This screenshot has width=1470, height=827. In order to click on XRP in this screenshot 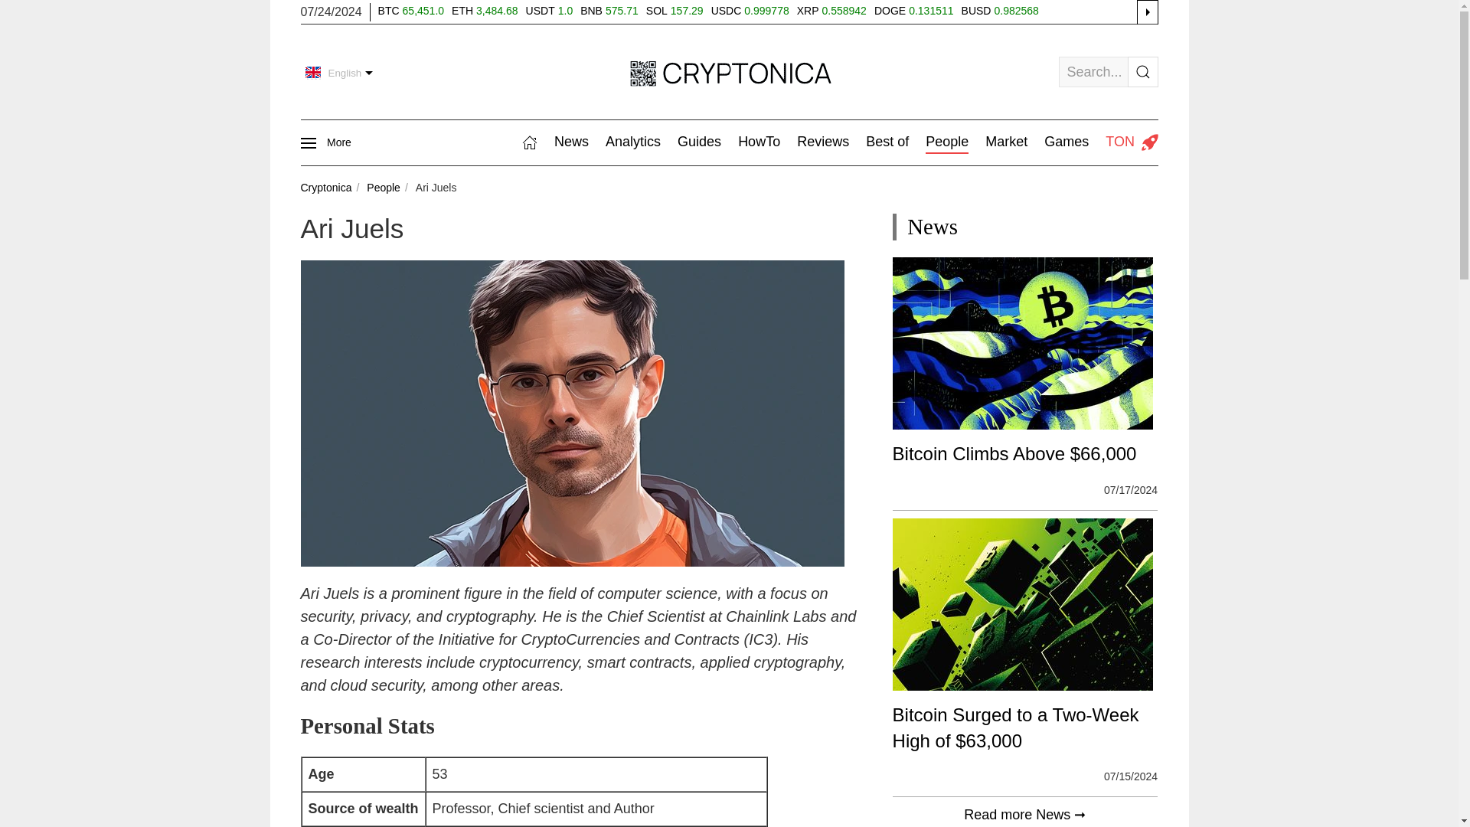, I will do `click(808, 11)`.